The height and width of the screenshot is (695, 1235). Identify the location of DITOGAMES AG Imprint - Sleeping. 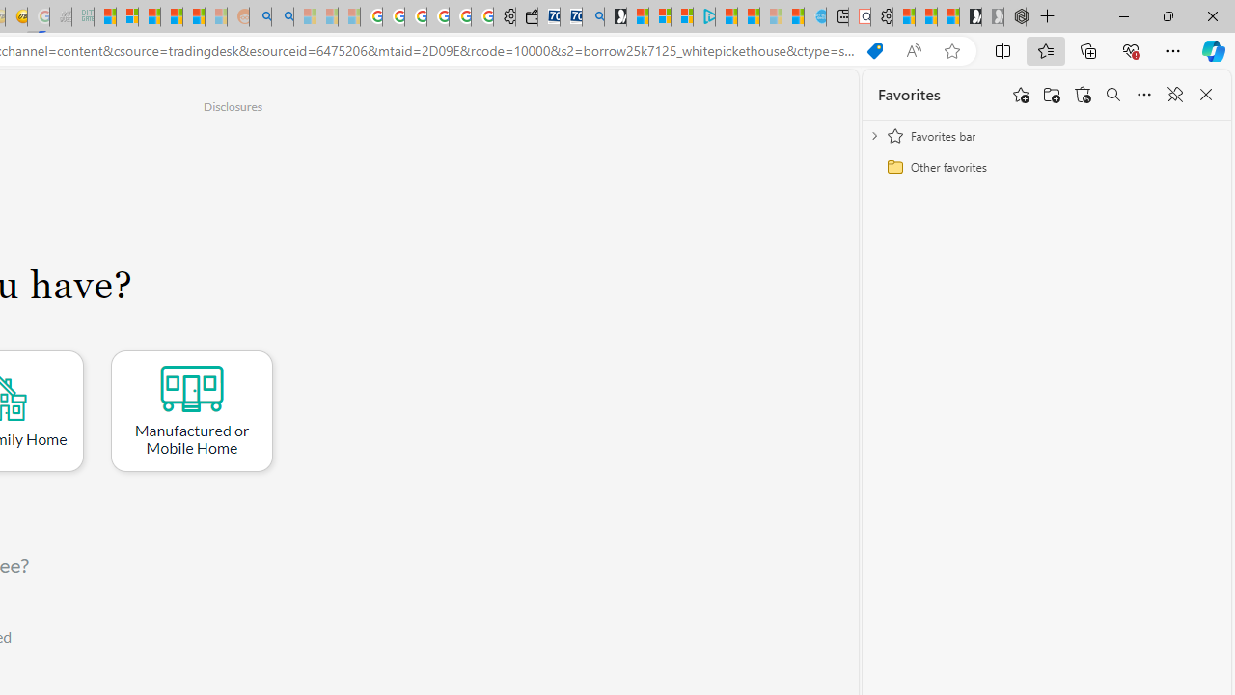
(83, 17).